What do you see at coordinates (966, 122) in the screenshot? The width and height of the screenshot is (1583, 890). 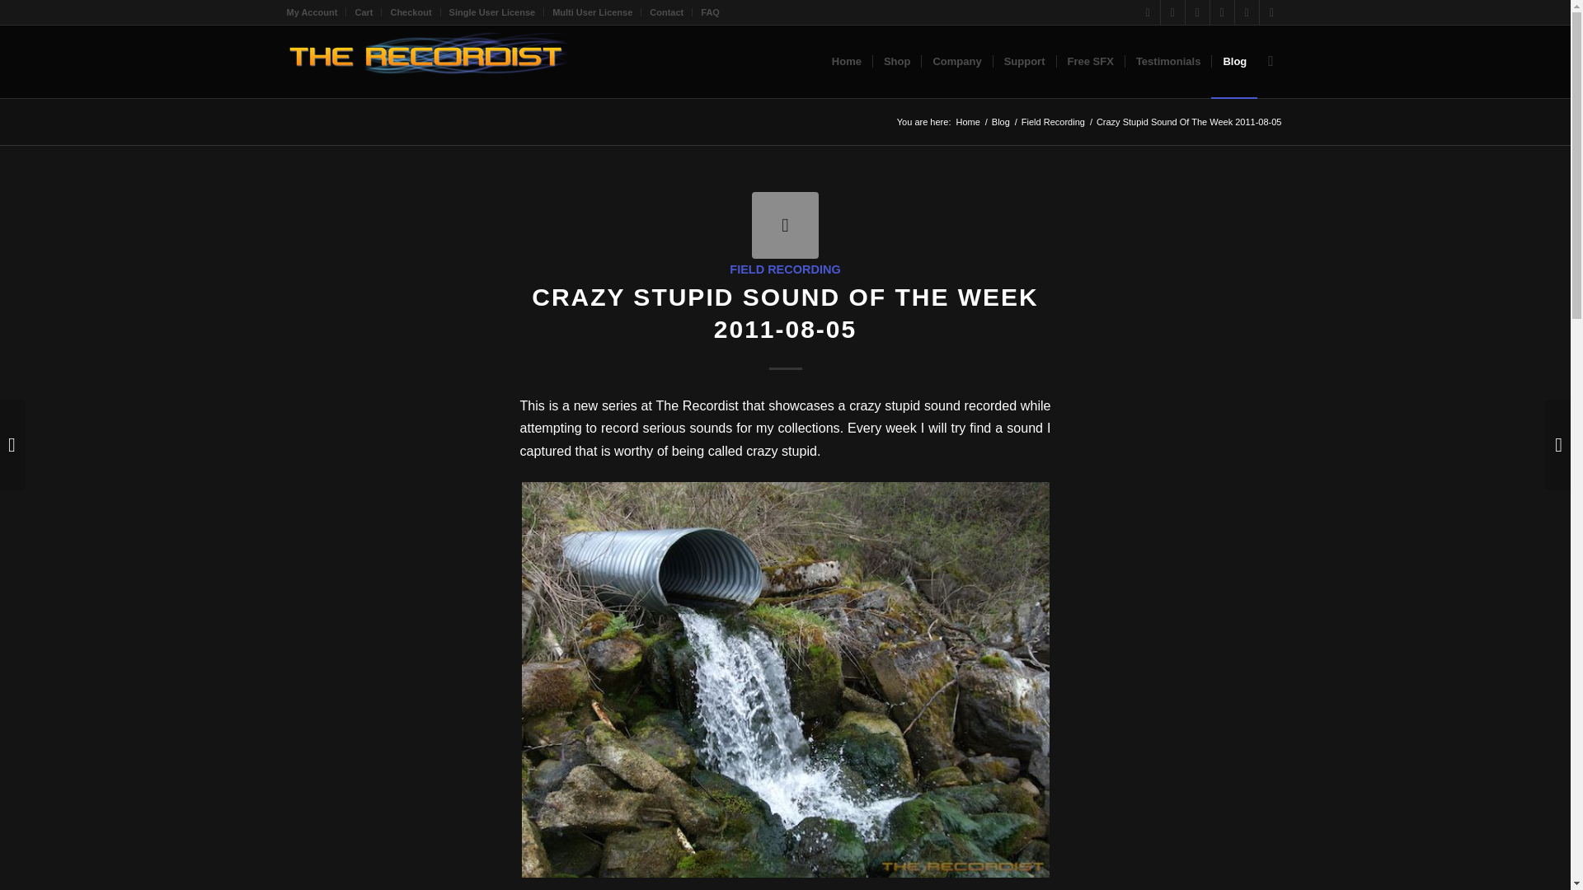 I see `The Recordist` at bounding box center [966, 122].